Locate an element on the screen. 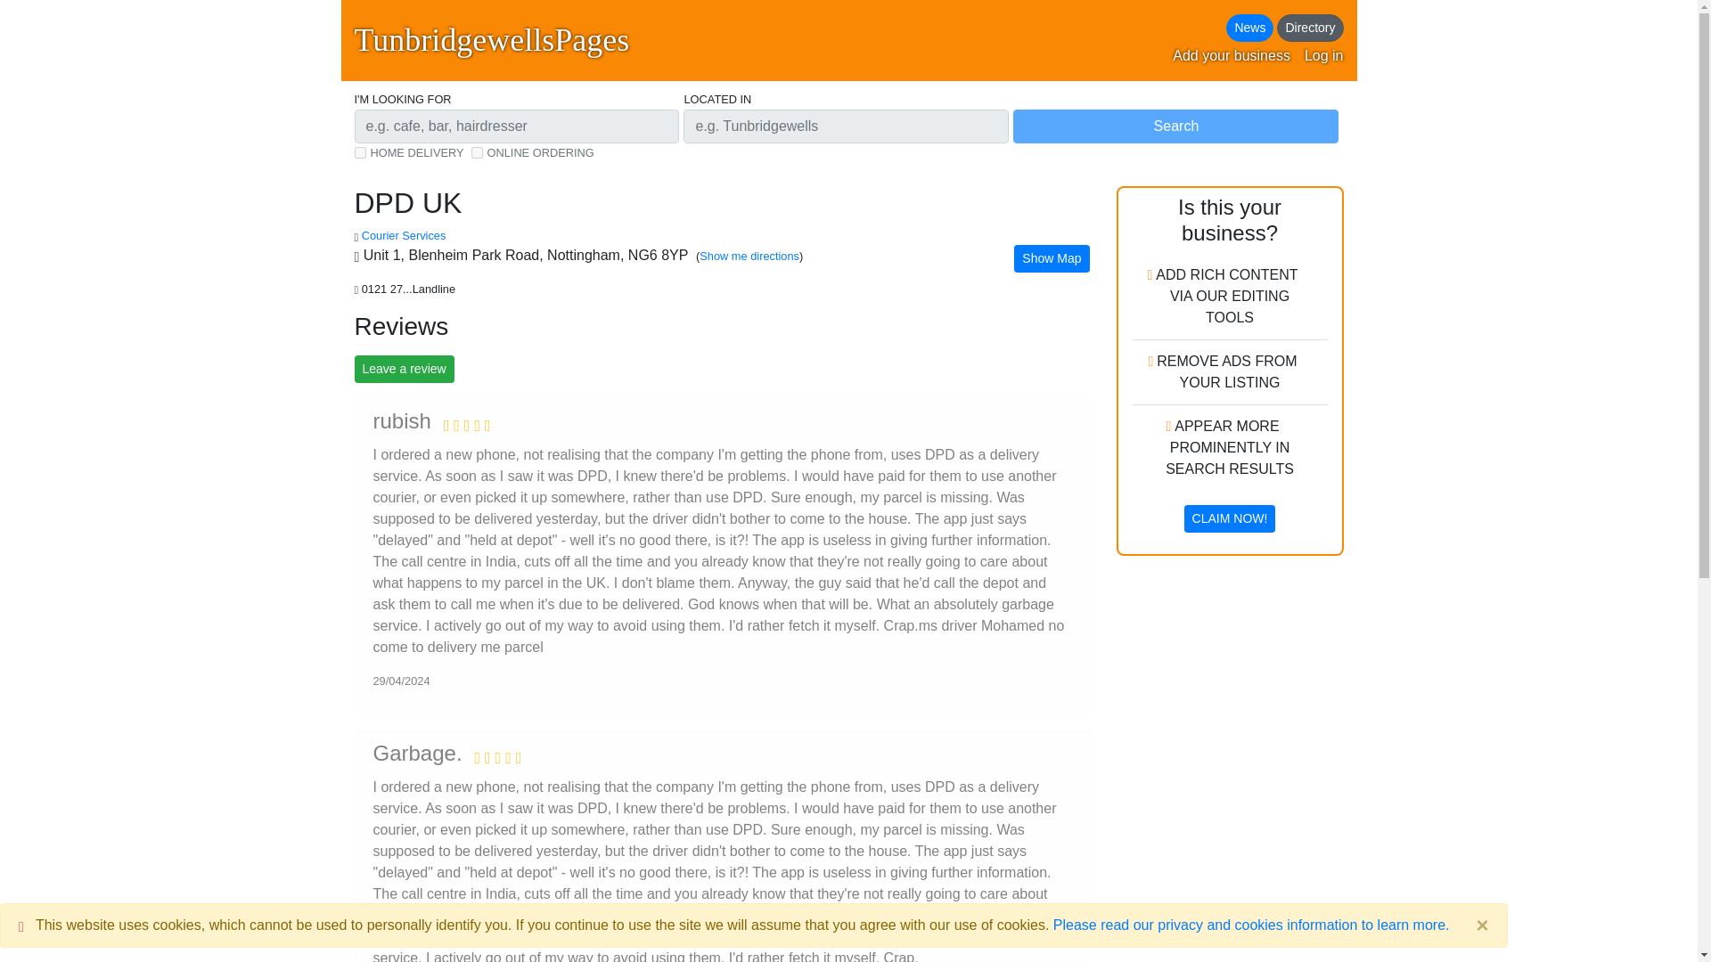 The image size is (1711, 962). TunbridgewellsPages is located at coordinates (492, 40).